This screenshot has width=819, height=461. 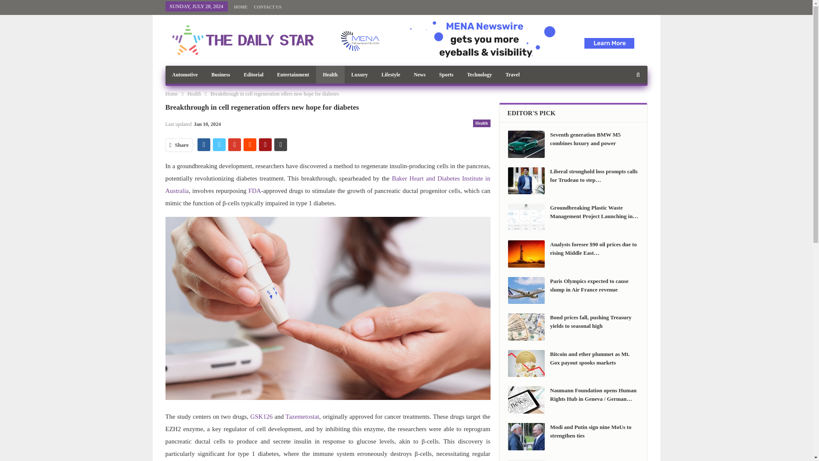 What do you see at coordinates (328, 184) in the screenshot?
I see `Baker Heart and Diabetes Institute in Australia` at bounding box center [328, 184].